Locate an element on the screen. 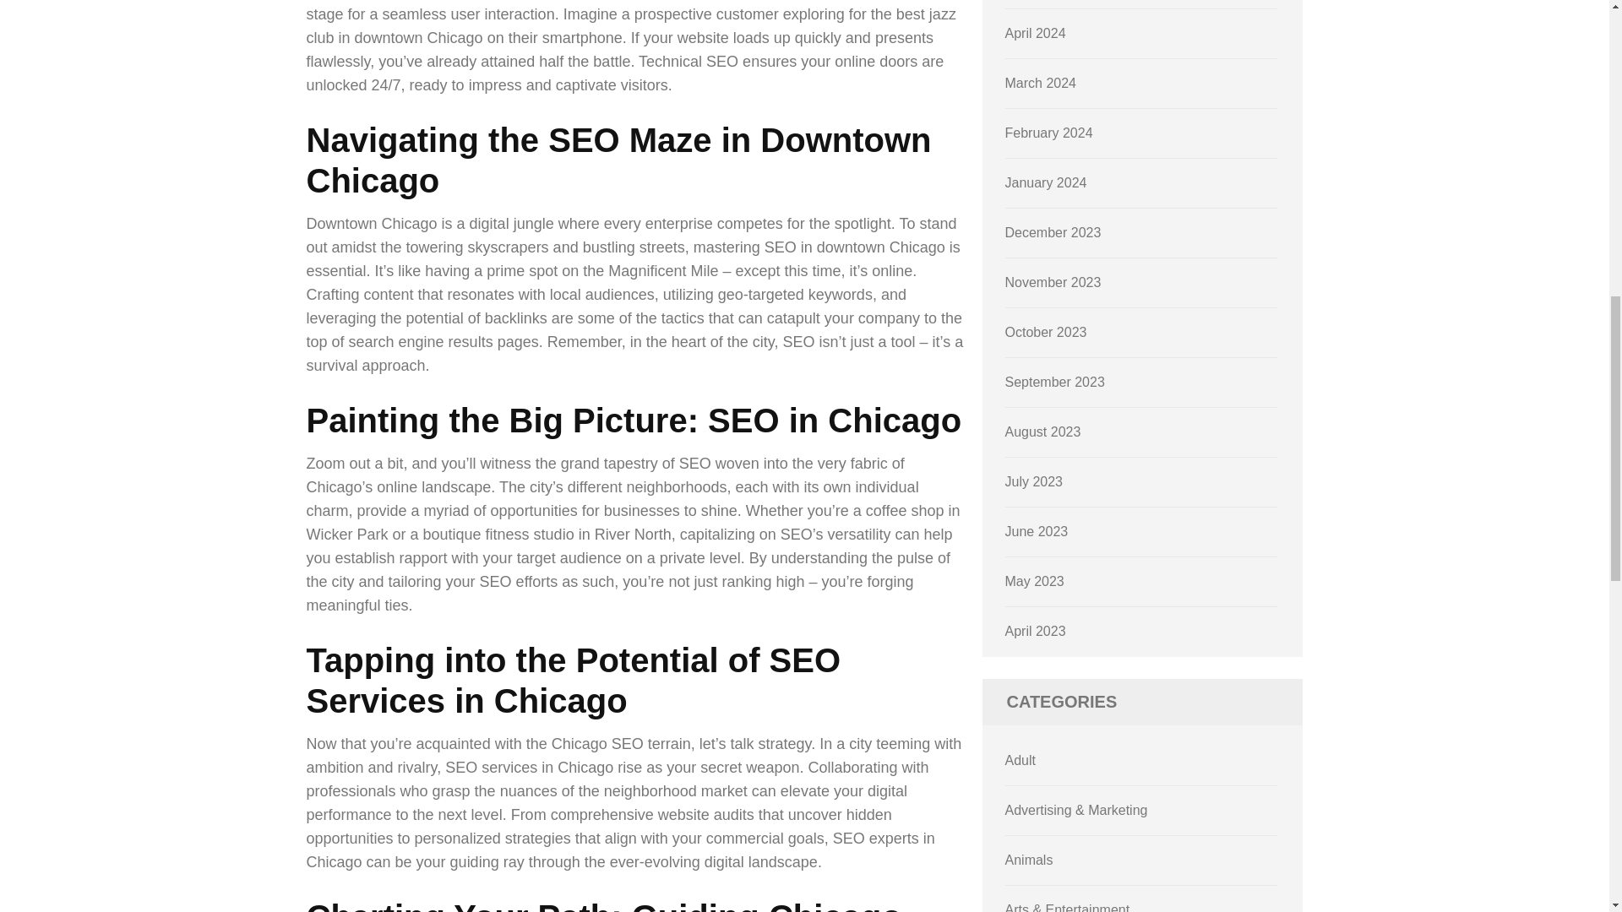  December 2023 is located at coordinates (1053, 232).